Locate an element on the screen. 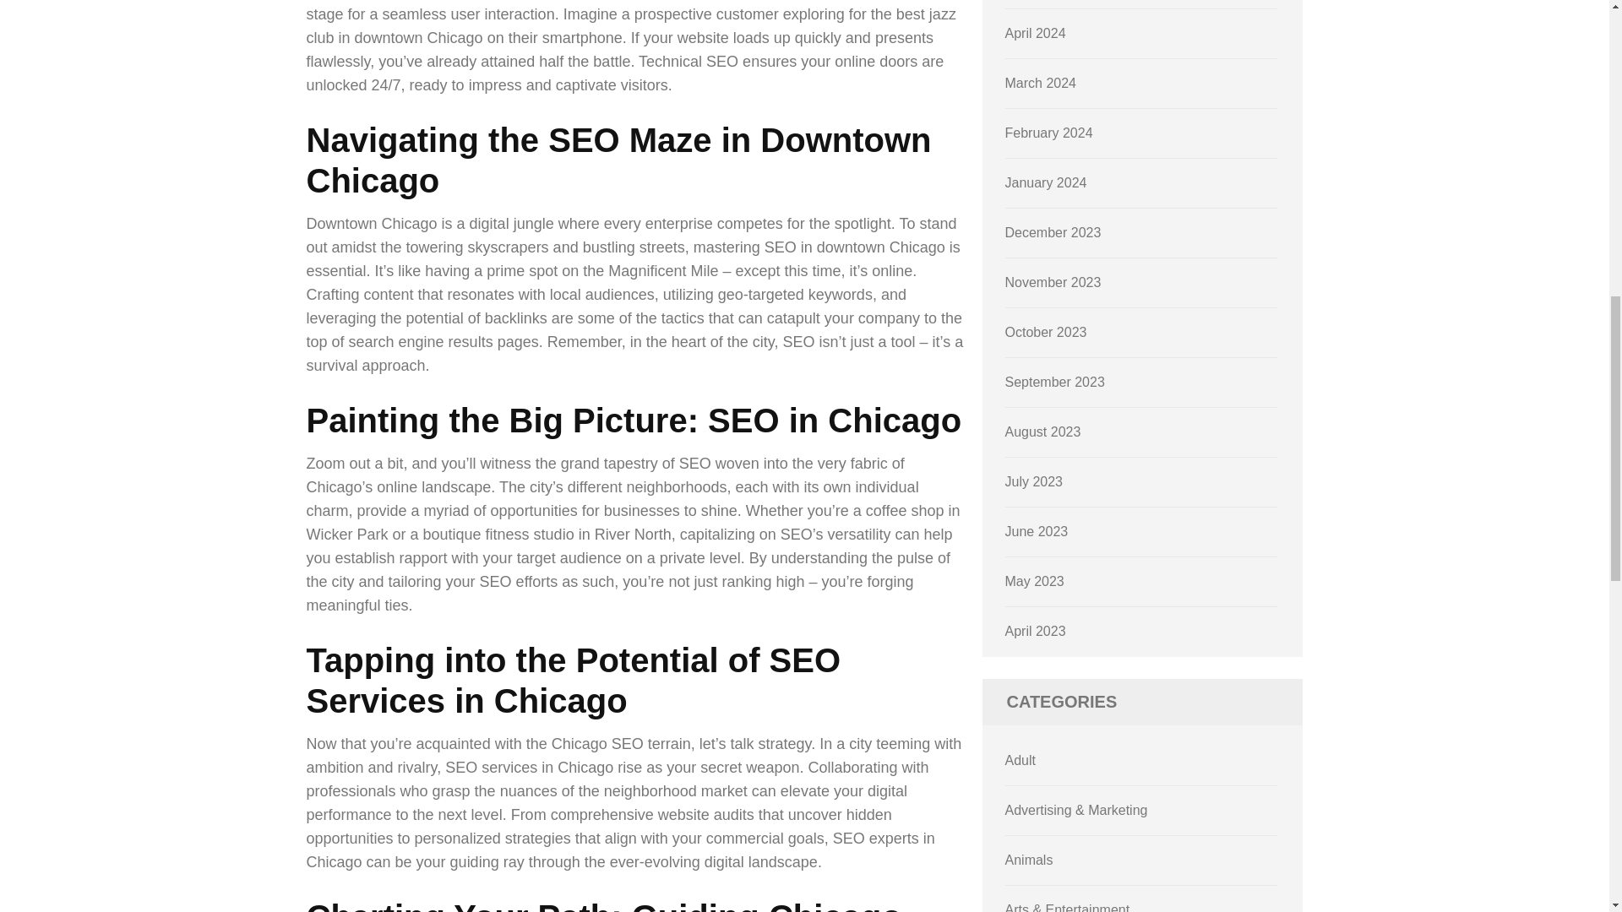  December 2023 is located at coordinates (1053, 232).